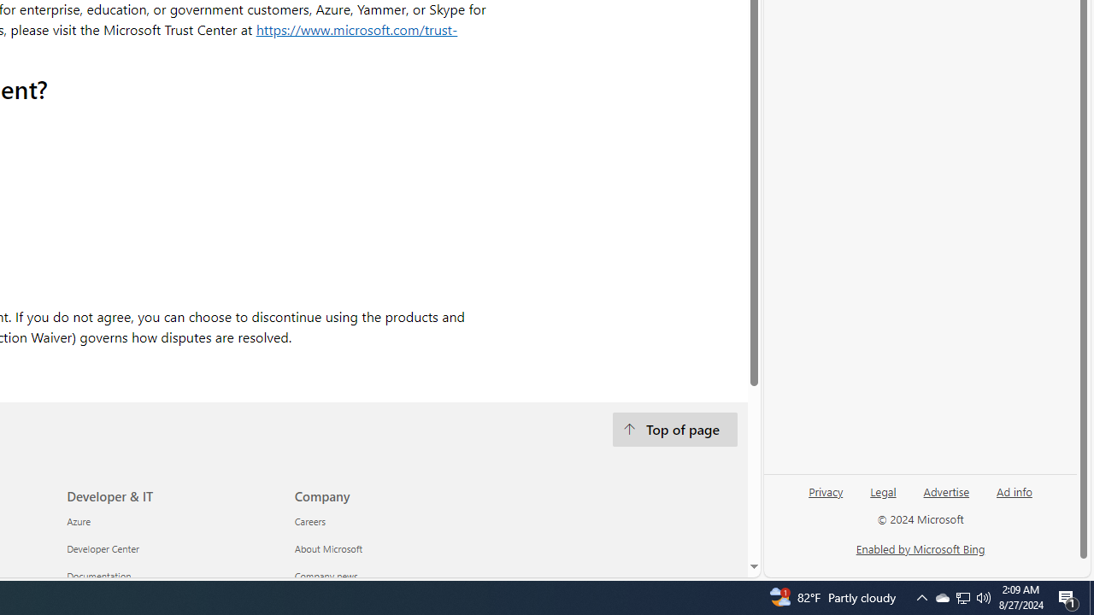  Describe the element at coordinates (79, 522) in the screenshot. I see `Azure Developer & IT` at that location.